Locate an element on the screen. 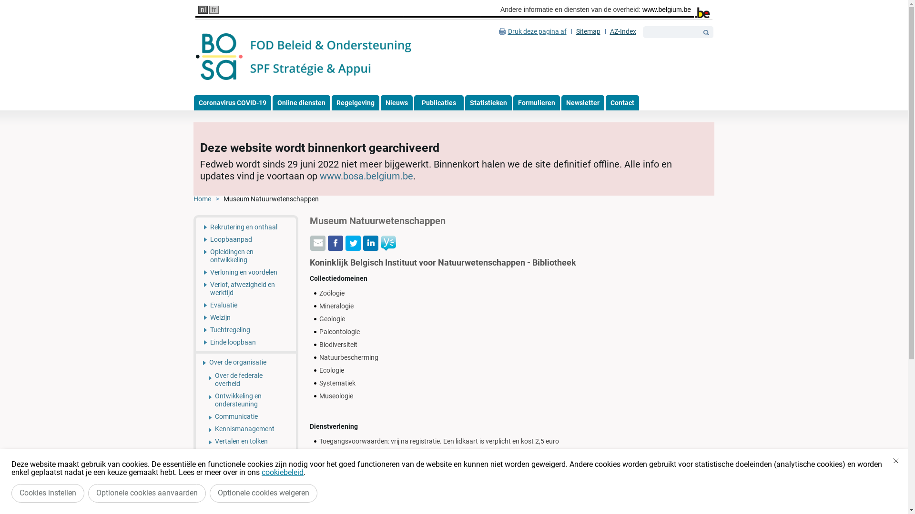 This screenshot has height=514, width=915. Einde loopbaan is located at coordinates (246, 344).